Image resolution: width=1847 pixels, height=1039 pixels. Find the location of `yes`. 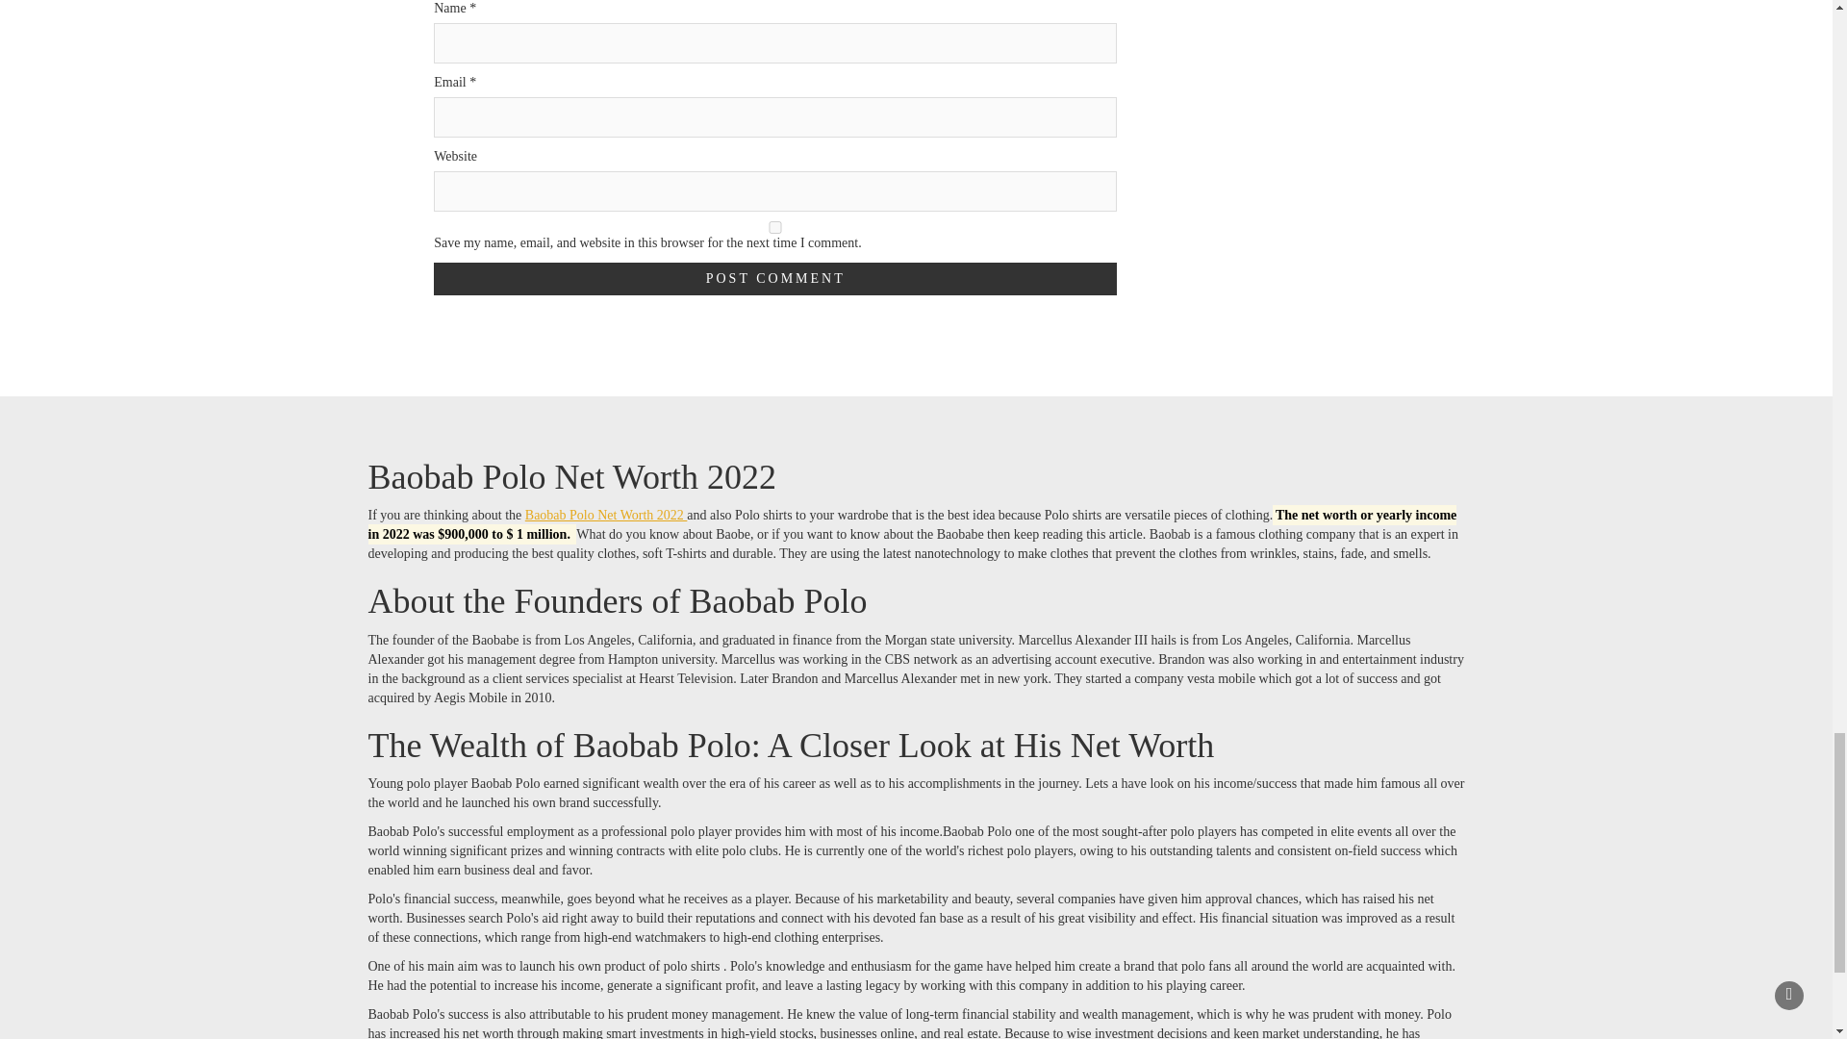

yes is located at coordinates (775, 227).